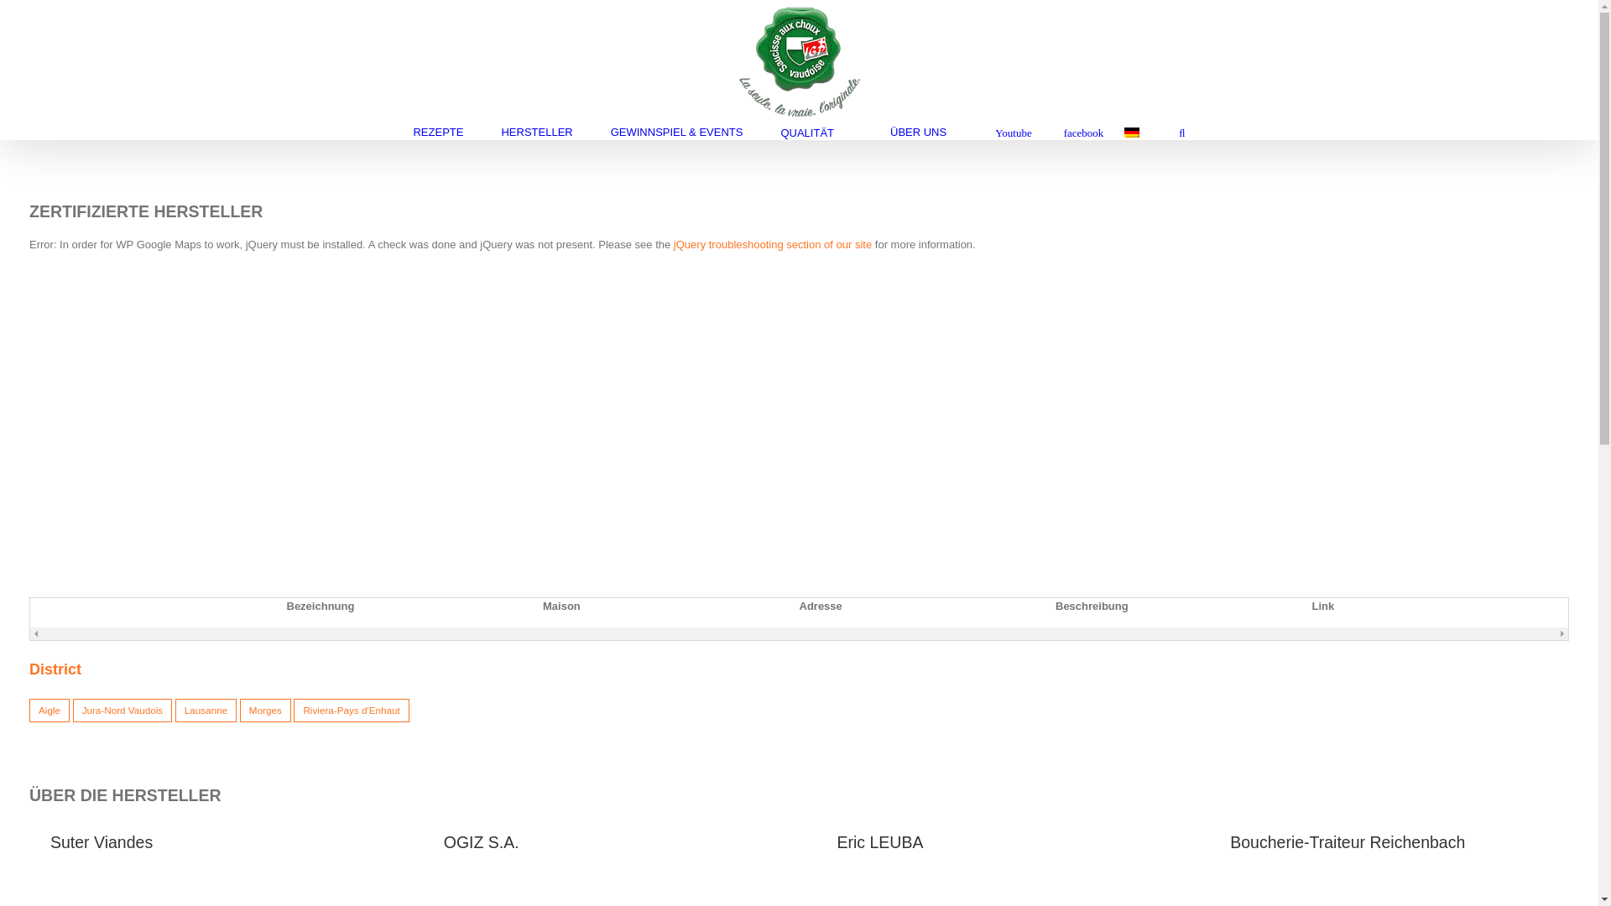  What do you see at coordinates (1079, 133) in the screenshot?
I see `facebook` at bounding box center [1079, 133].